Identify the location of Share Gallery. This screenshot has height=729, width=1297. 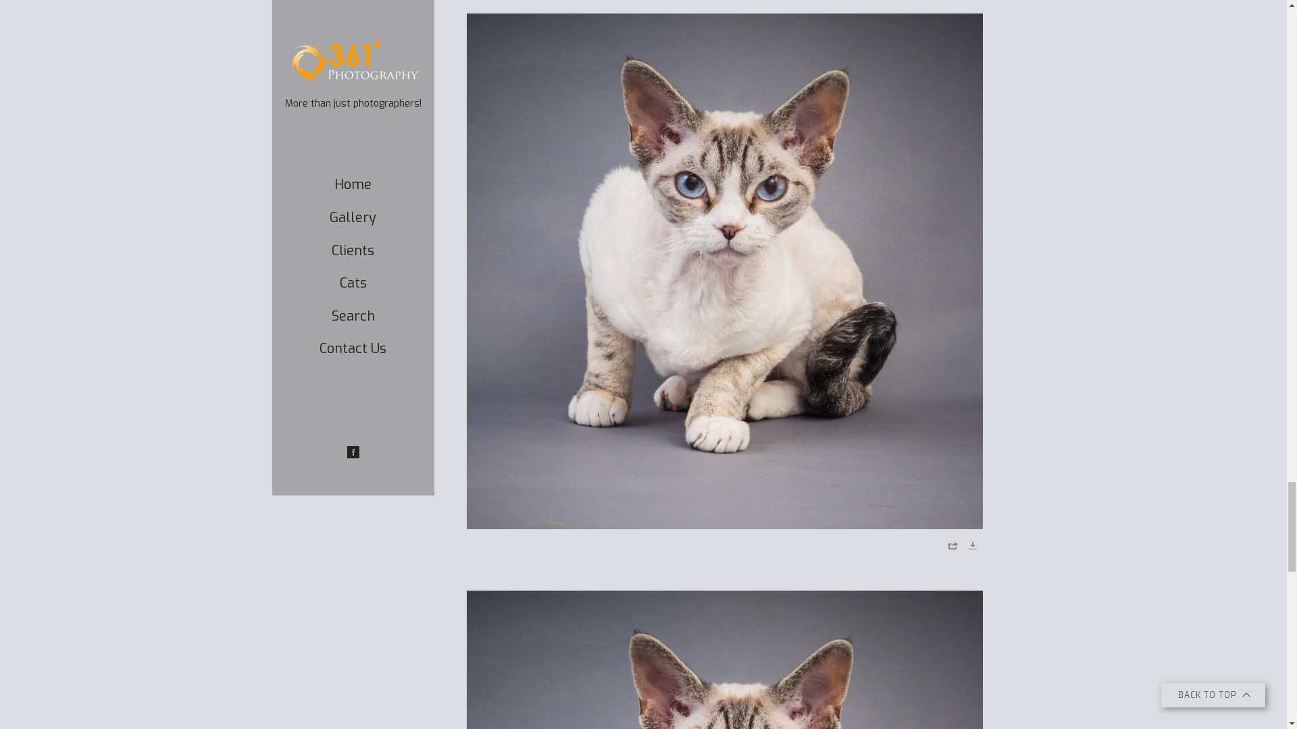
(900, 119).